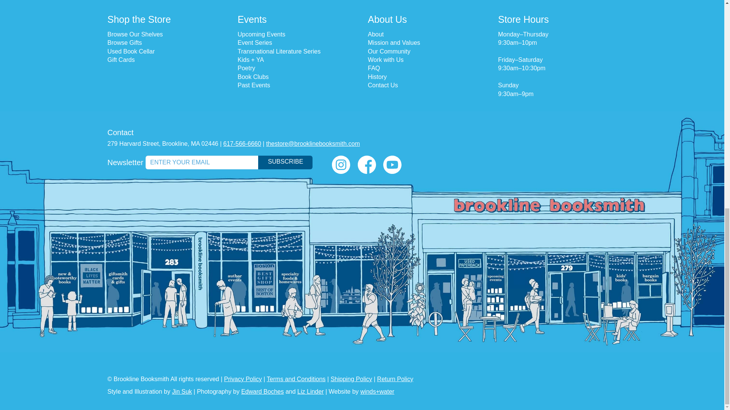 This screenshot has width=730, height=410. Describe the element at coordinates (285, 162) in the screenshot. I see `Subscribe` at that location.